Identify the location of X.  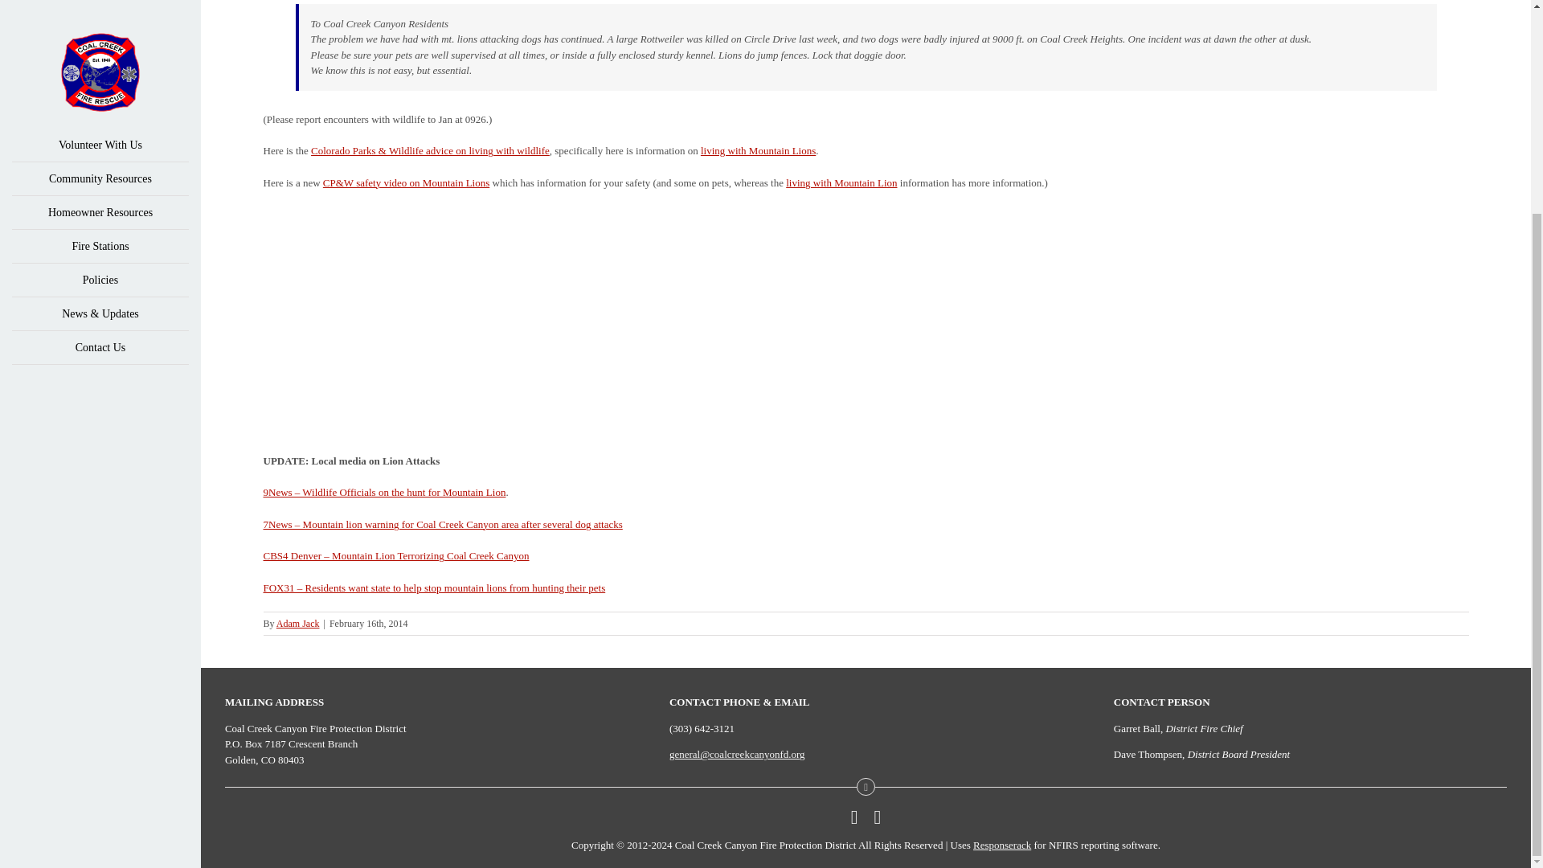
(878, 817).